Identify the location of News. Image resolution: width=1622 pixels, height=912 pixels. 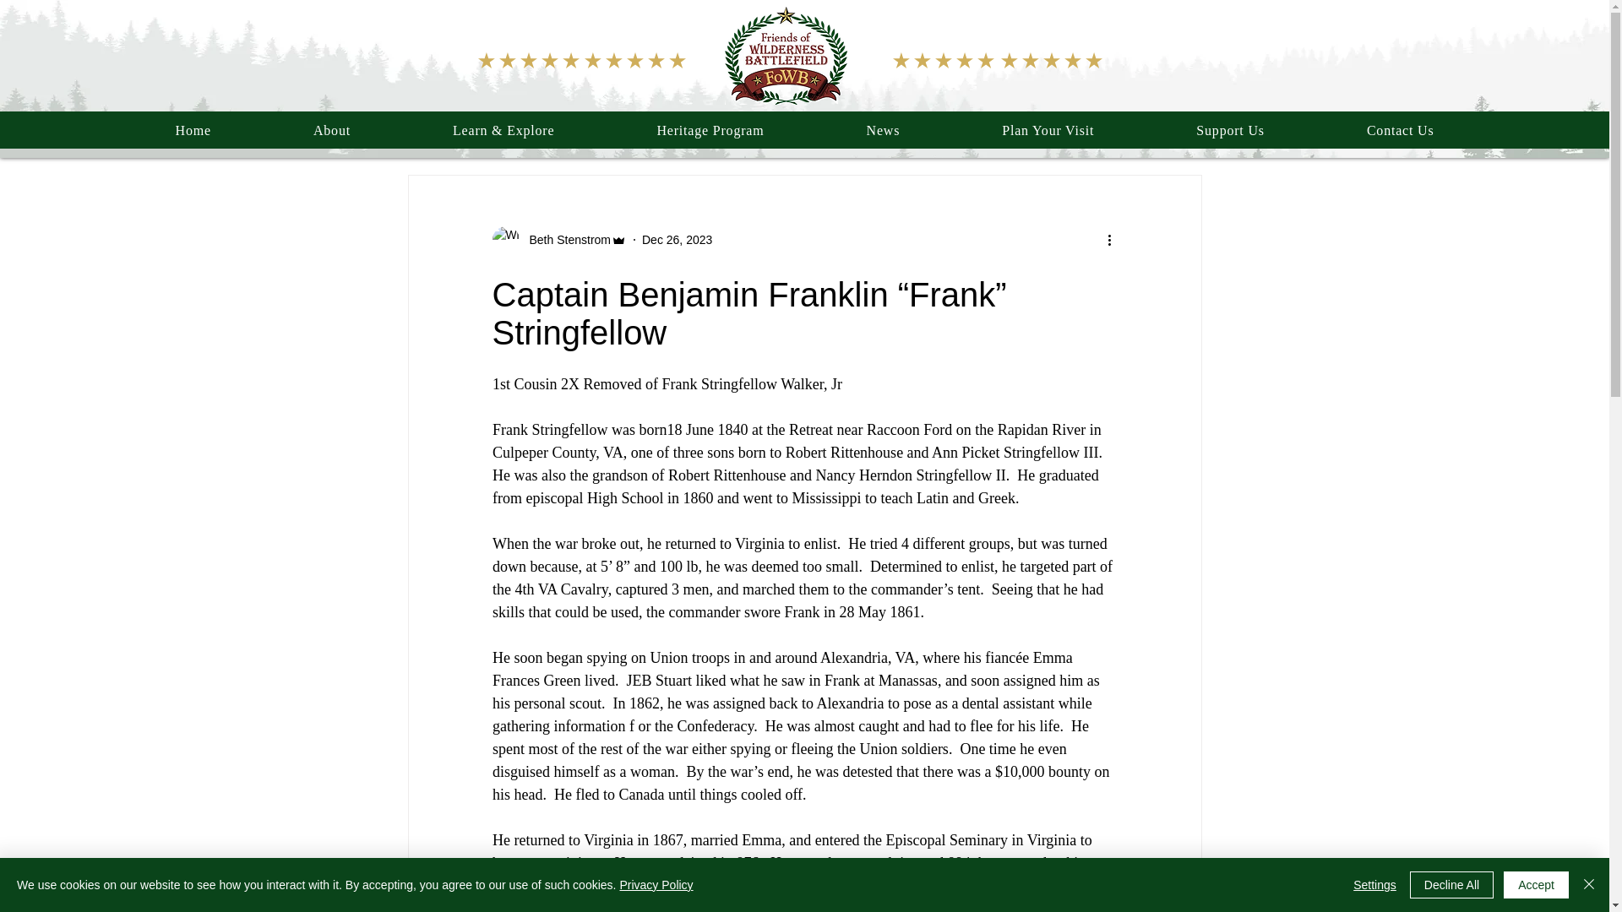
(883, 130).